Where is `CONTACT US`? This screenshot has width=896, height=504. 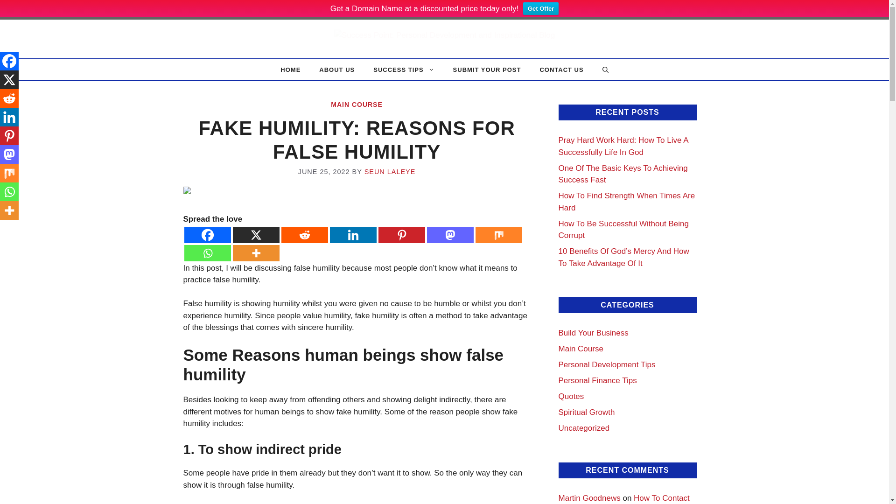
CONTACT US is located at coordinates (561, 70).